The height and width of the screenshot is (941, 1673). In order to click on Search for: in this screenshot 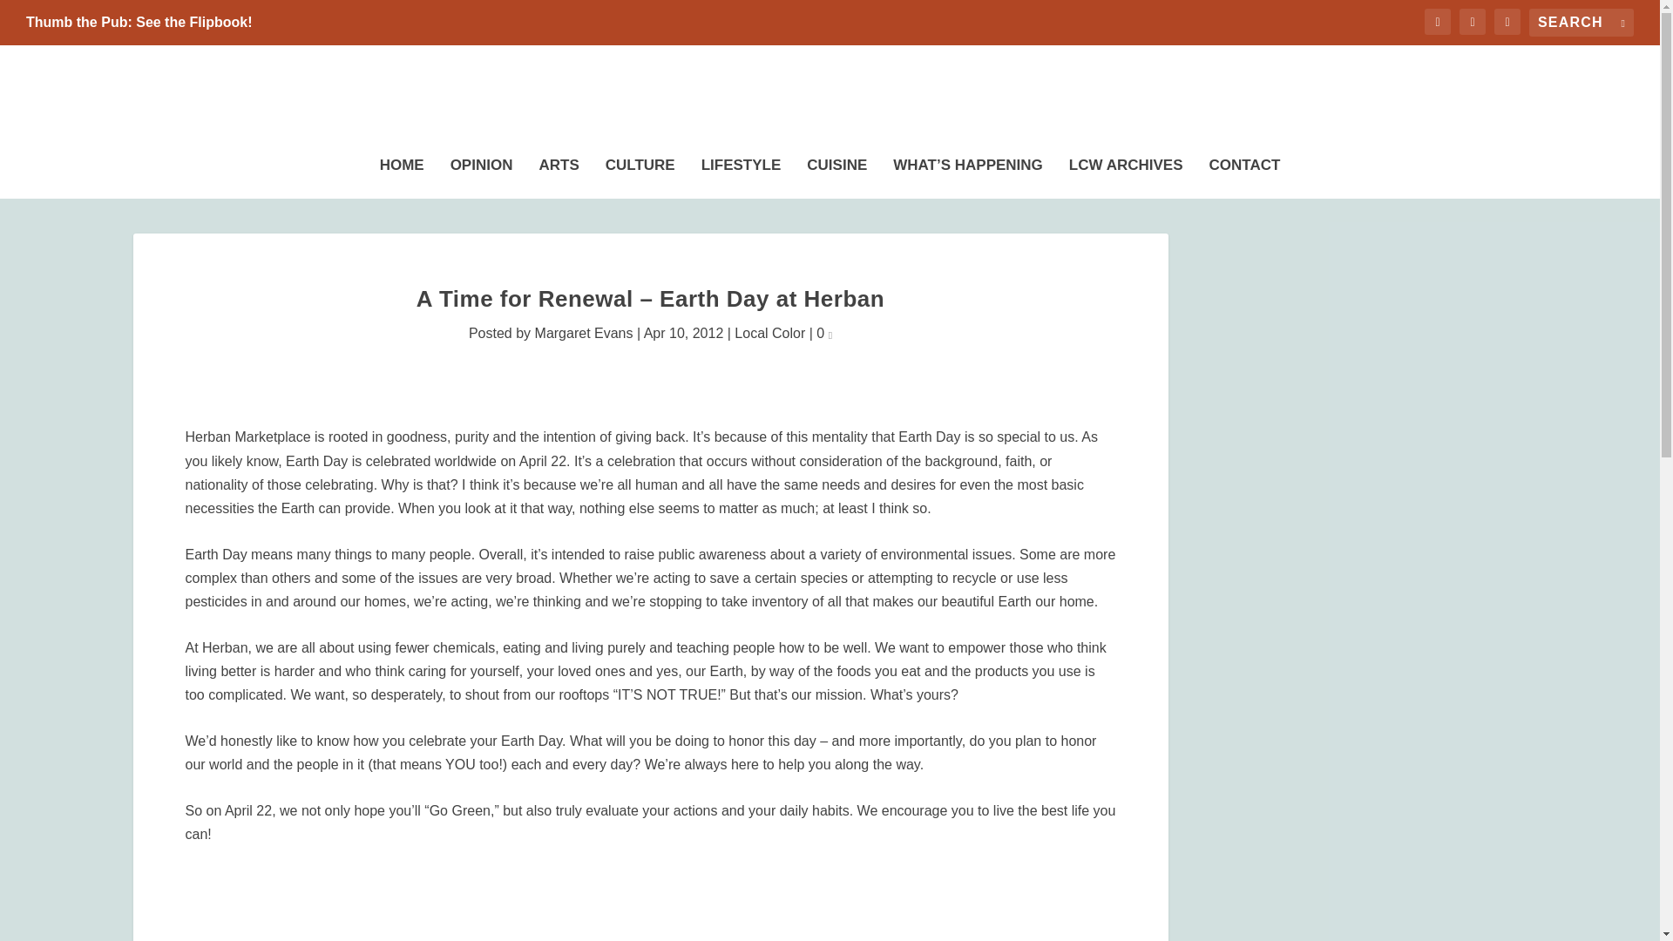, I will do `click(1581, 23)`.